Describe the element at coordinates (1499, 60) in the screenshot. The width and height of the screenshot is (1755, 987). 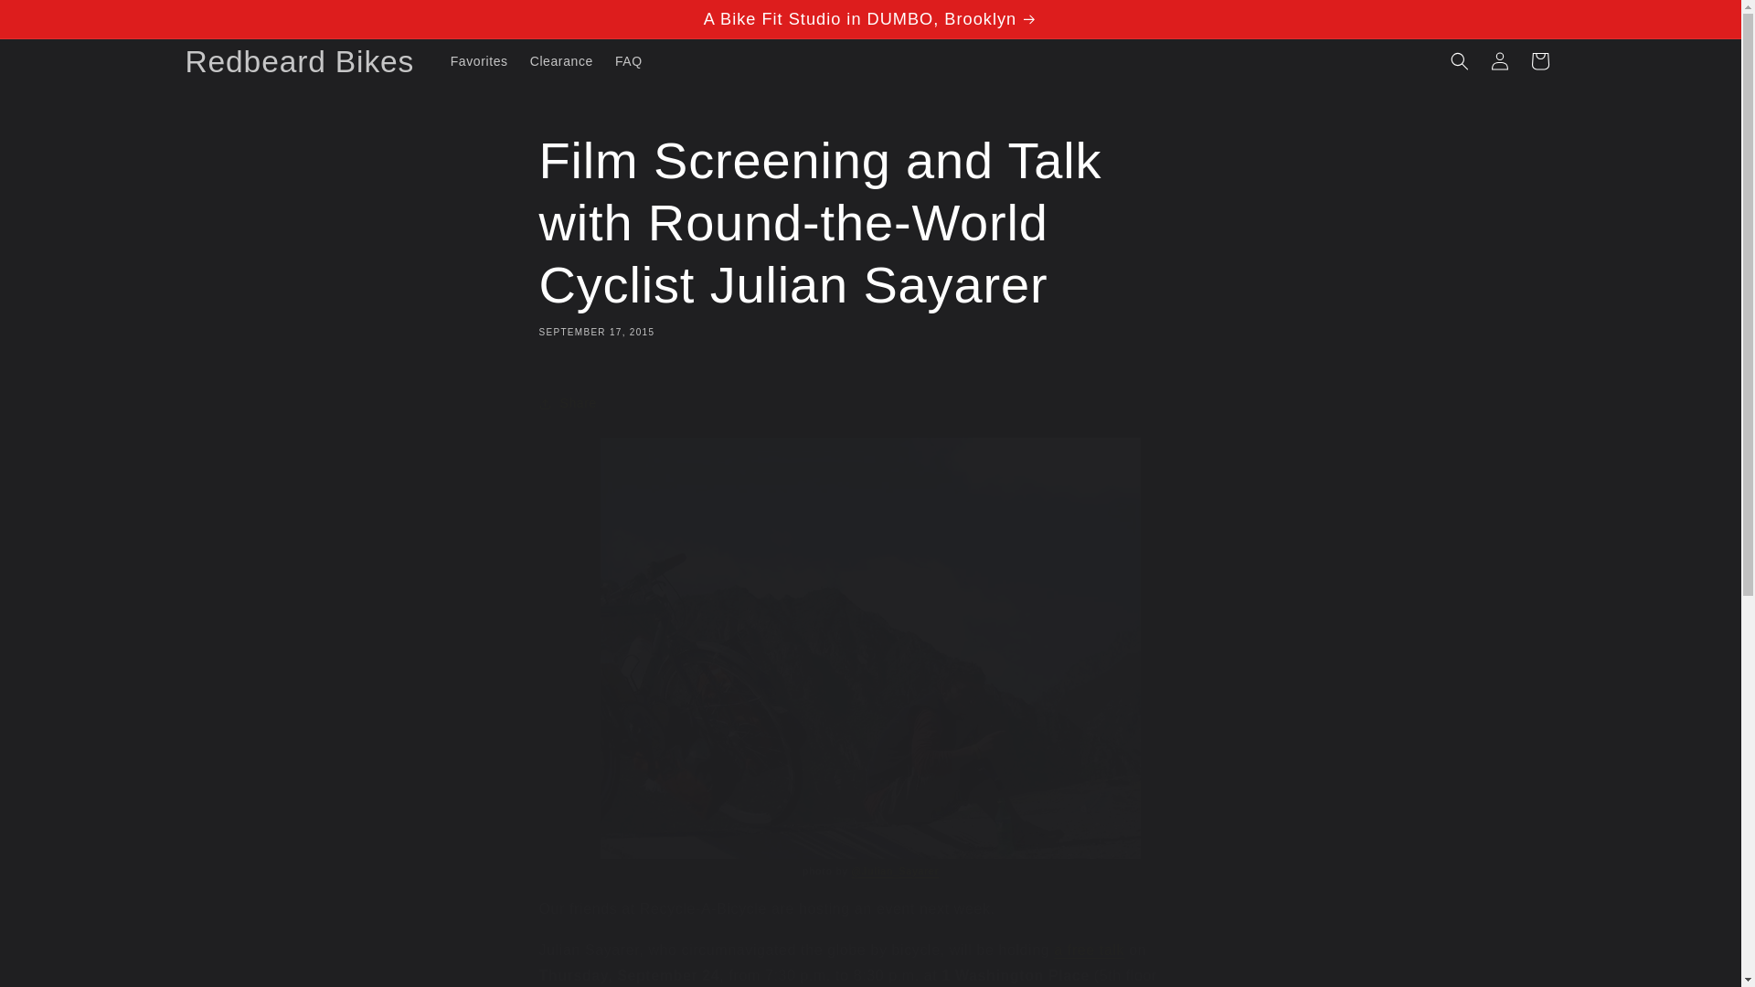
I see `Log in` at that location.